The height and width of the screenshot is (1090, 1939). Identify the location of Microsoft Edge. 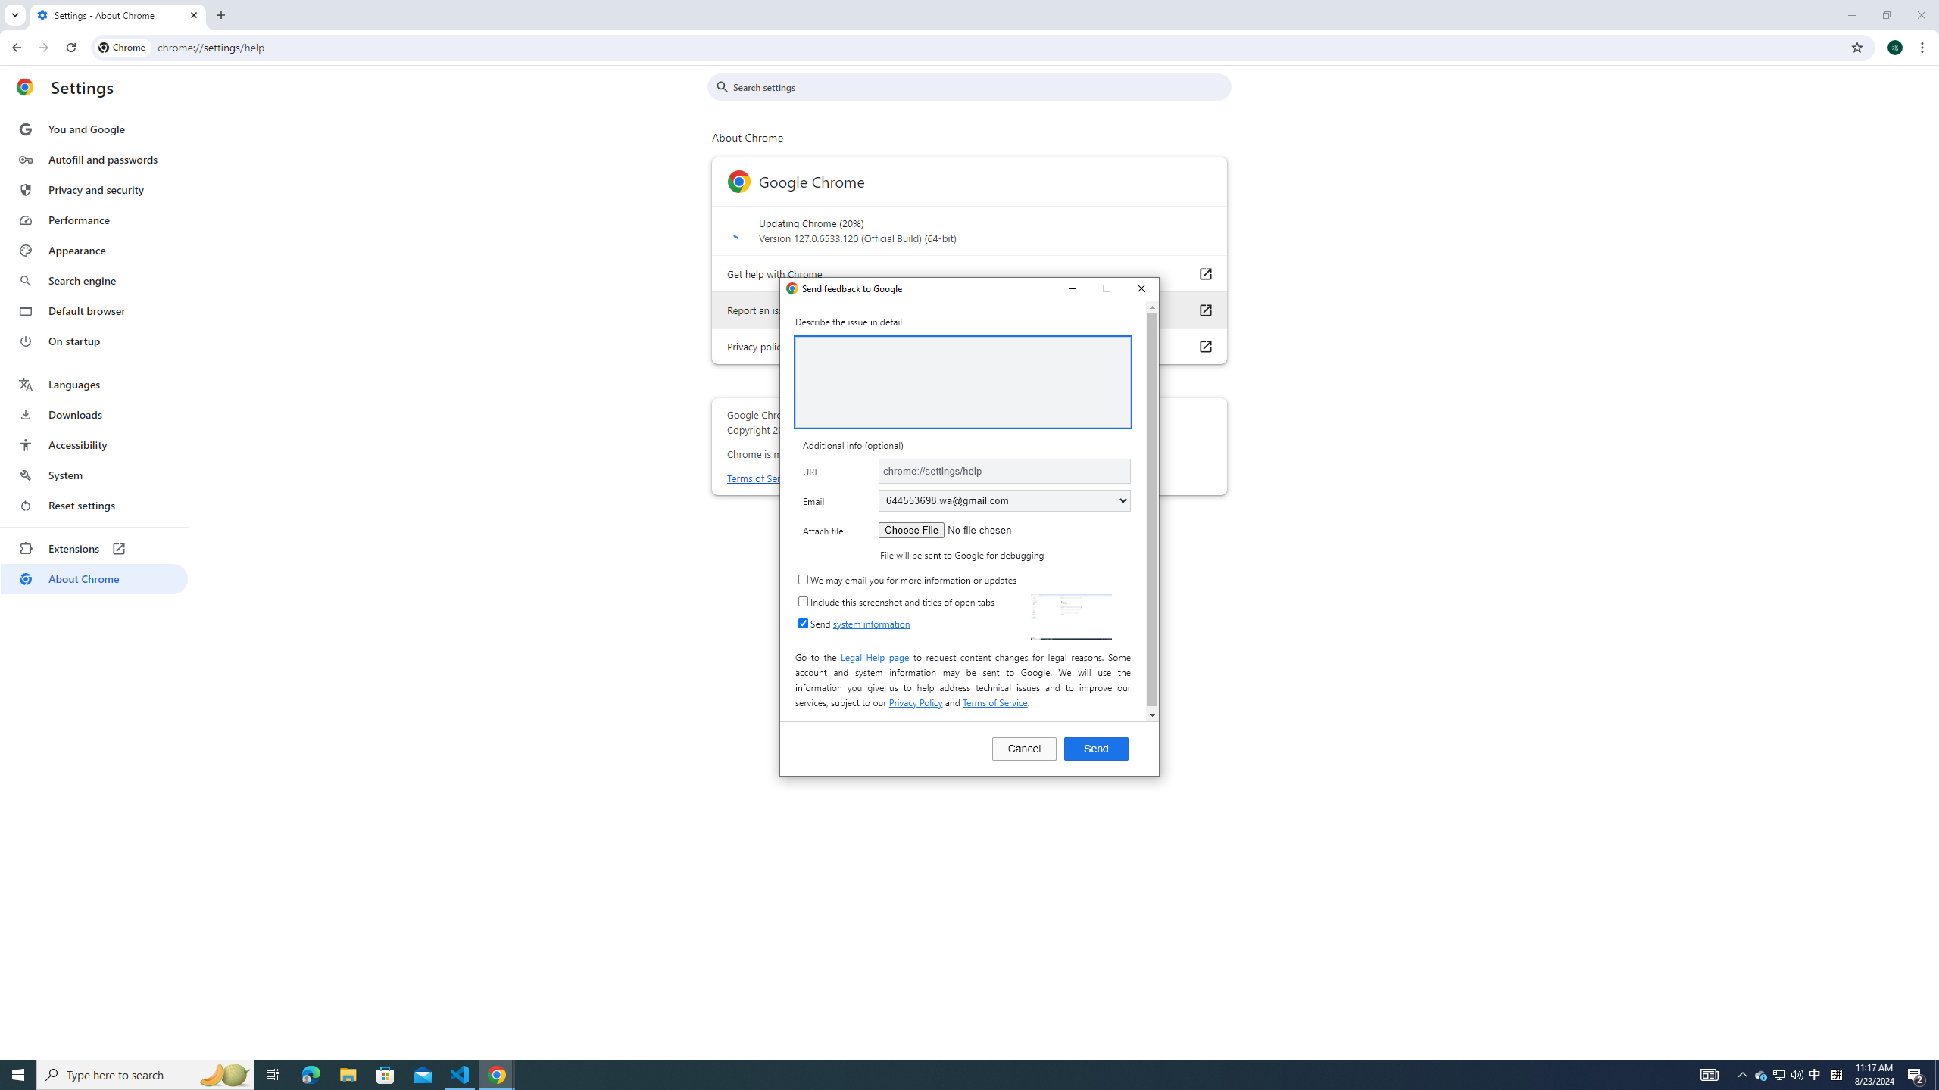
(94, 129).